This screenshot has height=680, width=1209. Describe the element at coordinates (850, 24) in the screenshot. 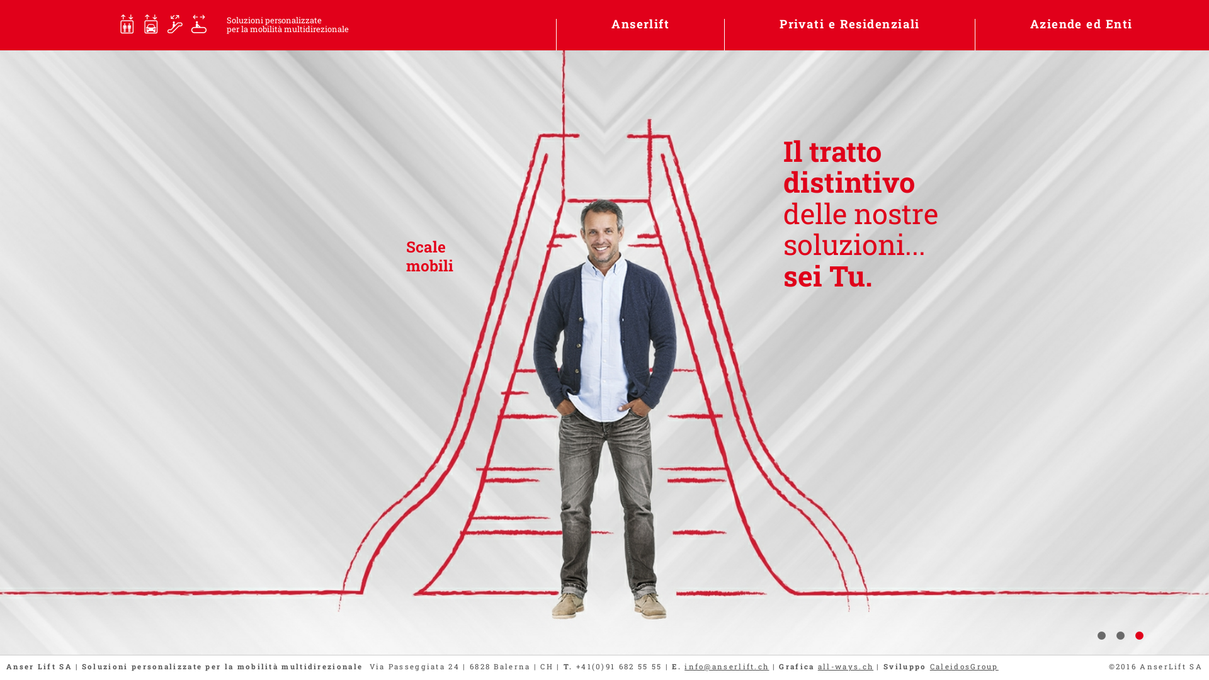

I see `Privati e Residenziali` at that location.